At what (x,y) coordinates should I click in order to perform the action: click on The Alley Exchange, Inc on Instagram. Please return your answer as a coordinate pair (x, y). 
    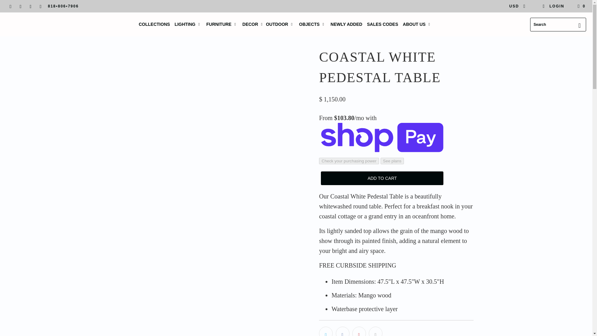
    Looking at the image, I should click on (30, 6).